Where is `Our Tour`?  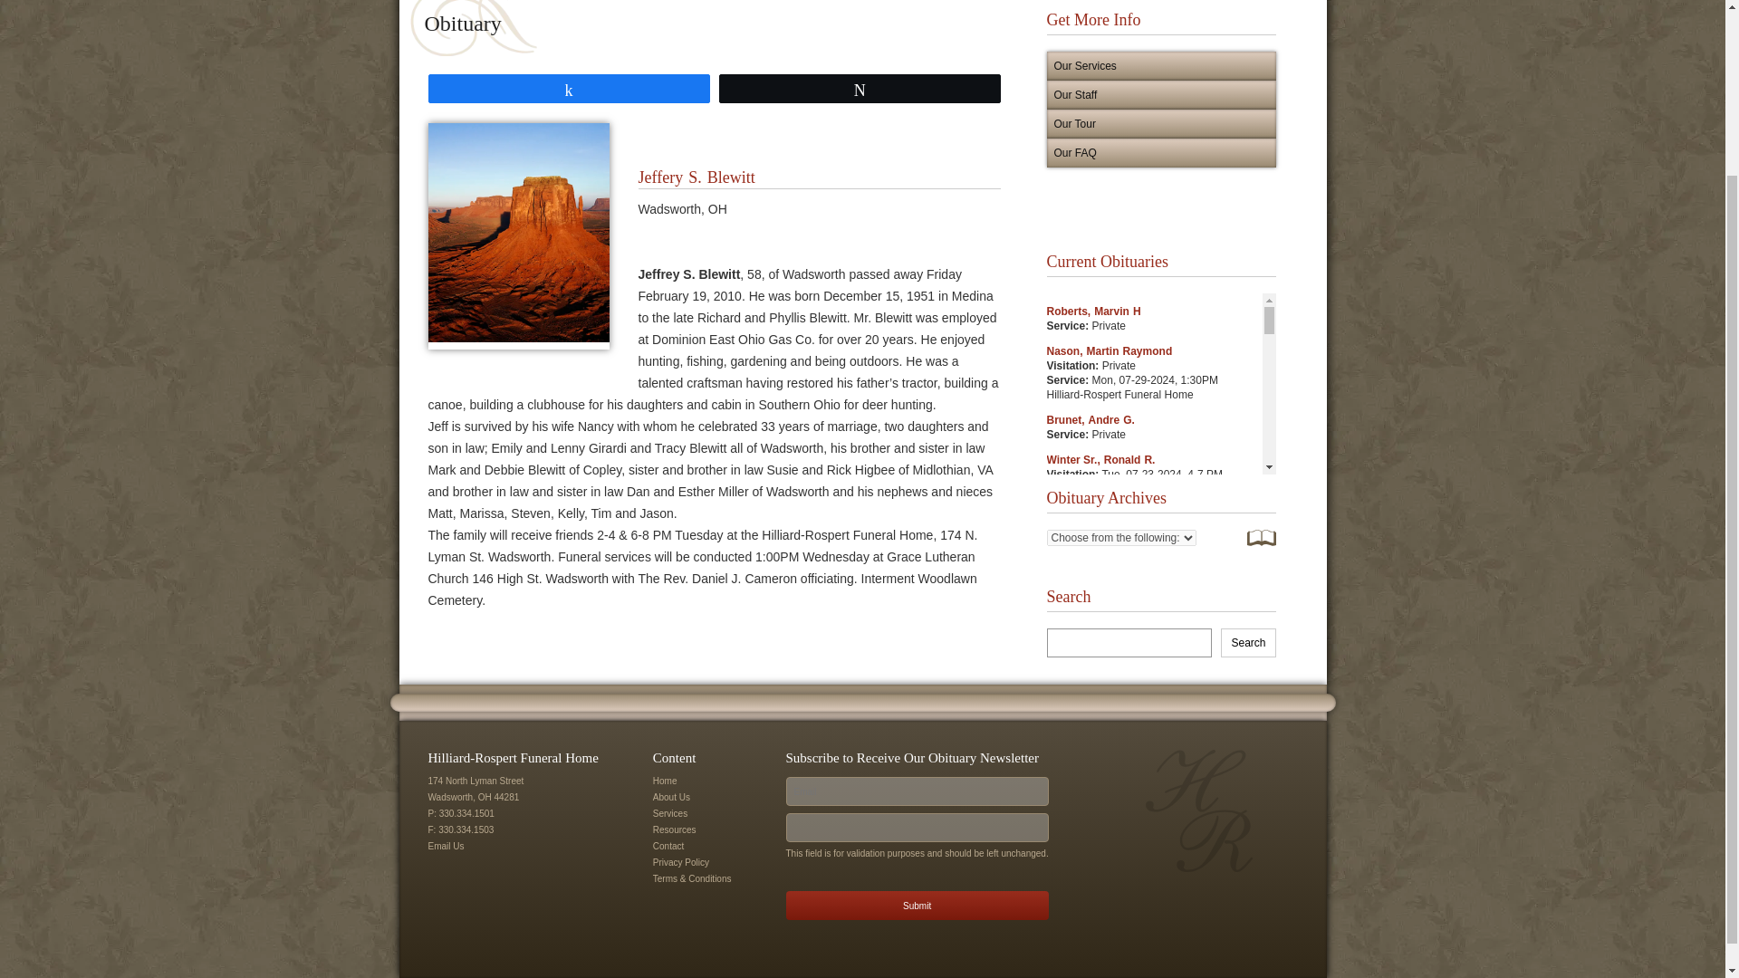 Our Tour is located at coordinates (1161, 123).